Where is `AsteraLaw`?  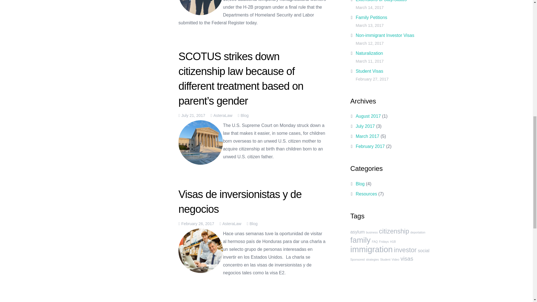 AsteraLaw is located at coordinates (232, 223).